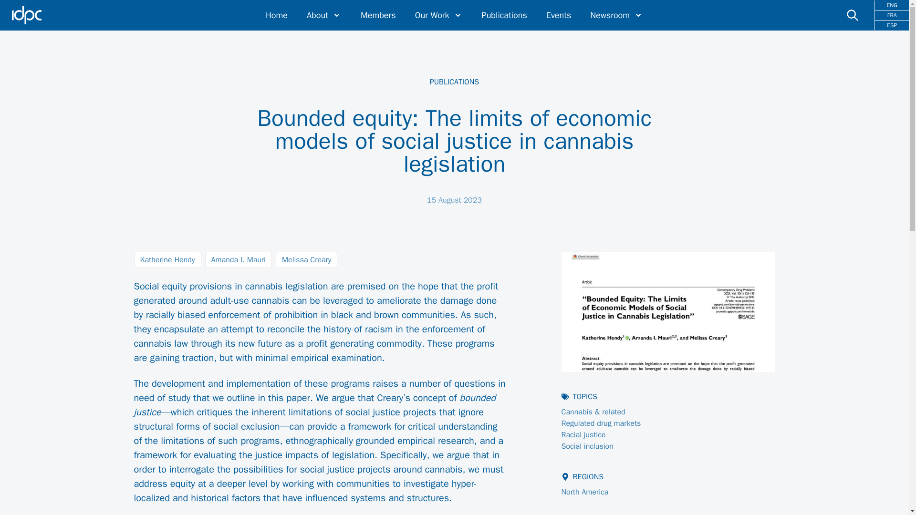 This screenshot has width=916, height=515. What do you see at coordinates (378, 15) in the screenshot?
I see `Members` at bounding box center [378, 15].